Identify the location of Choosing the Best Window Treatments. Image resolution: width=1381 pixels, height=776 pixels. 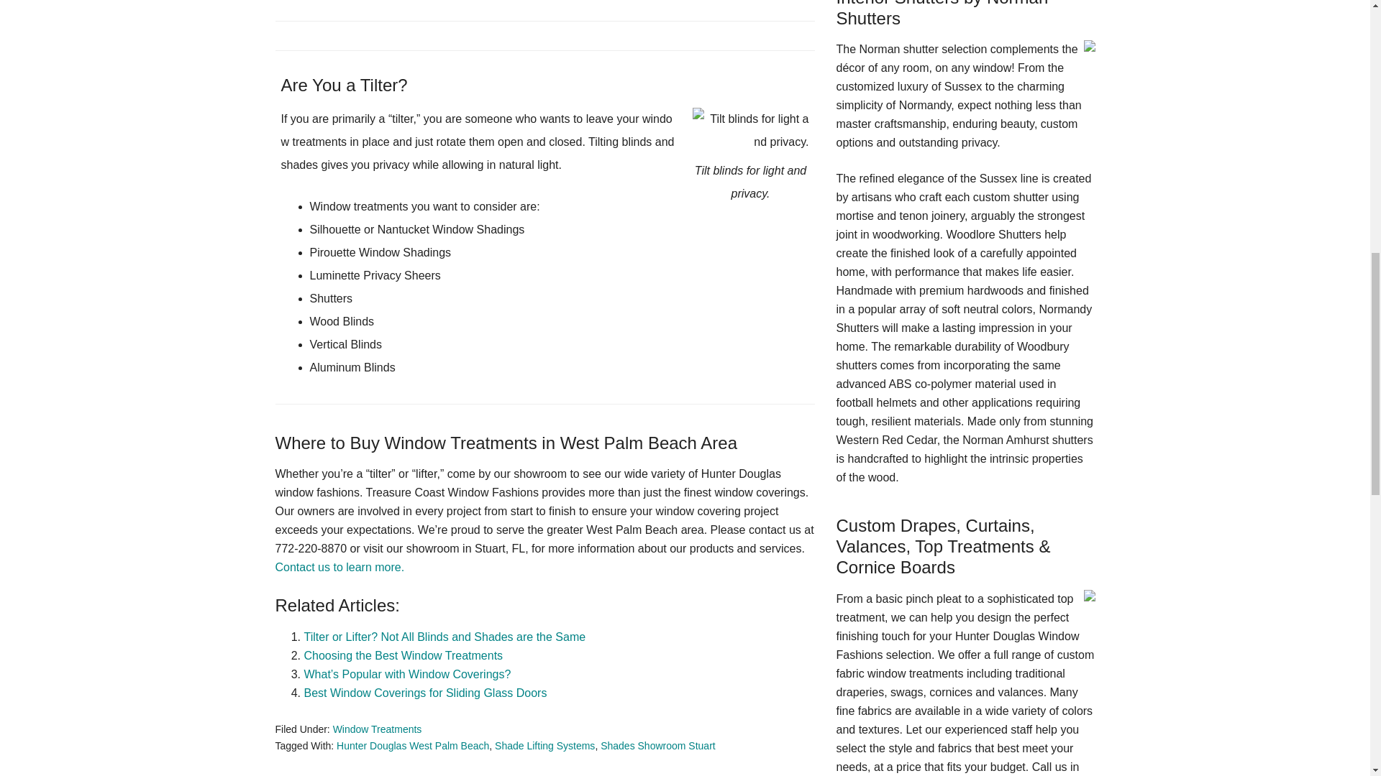
(403, 655).